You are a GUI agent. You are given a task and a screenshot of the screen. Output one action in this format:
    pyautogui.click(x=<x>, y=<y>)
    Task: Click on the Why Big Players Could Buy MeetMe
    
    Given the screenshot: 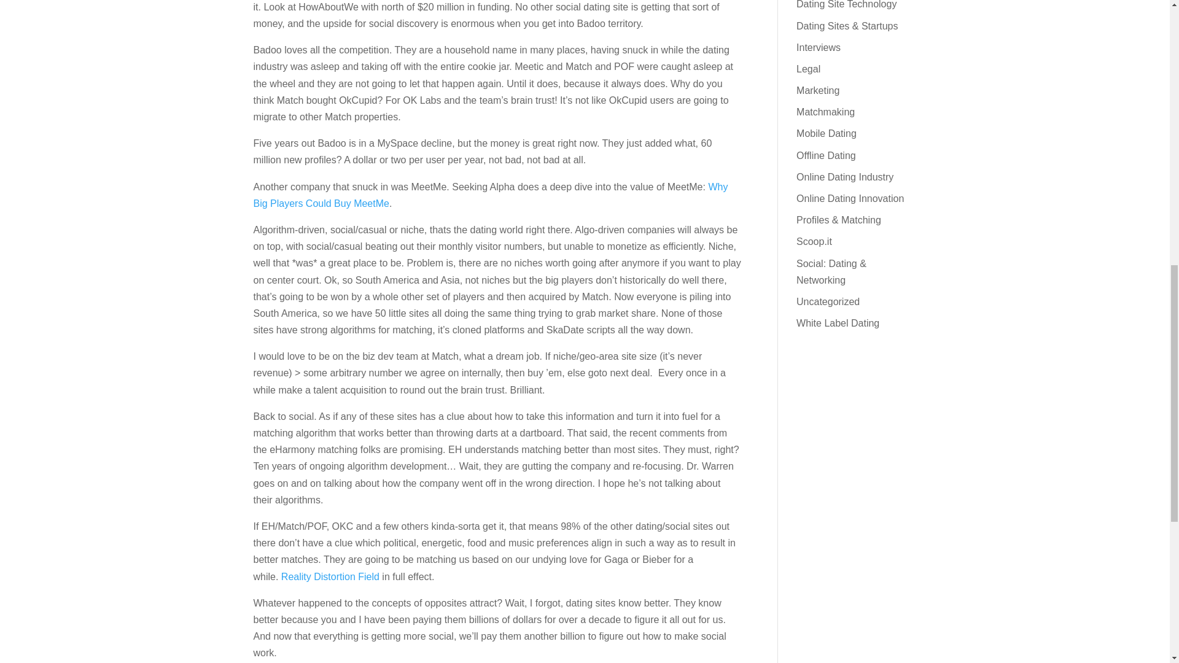 What is the action you would take?
    pyautogui.click(x=490, y=195)
    